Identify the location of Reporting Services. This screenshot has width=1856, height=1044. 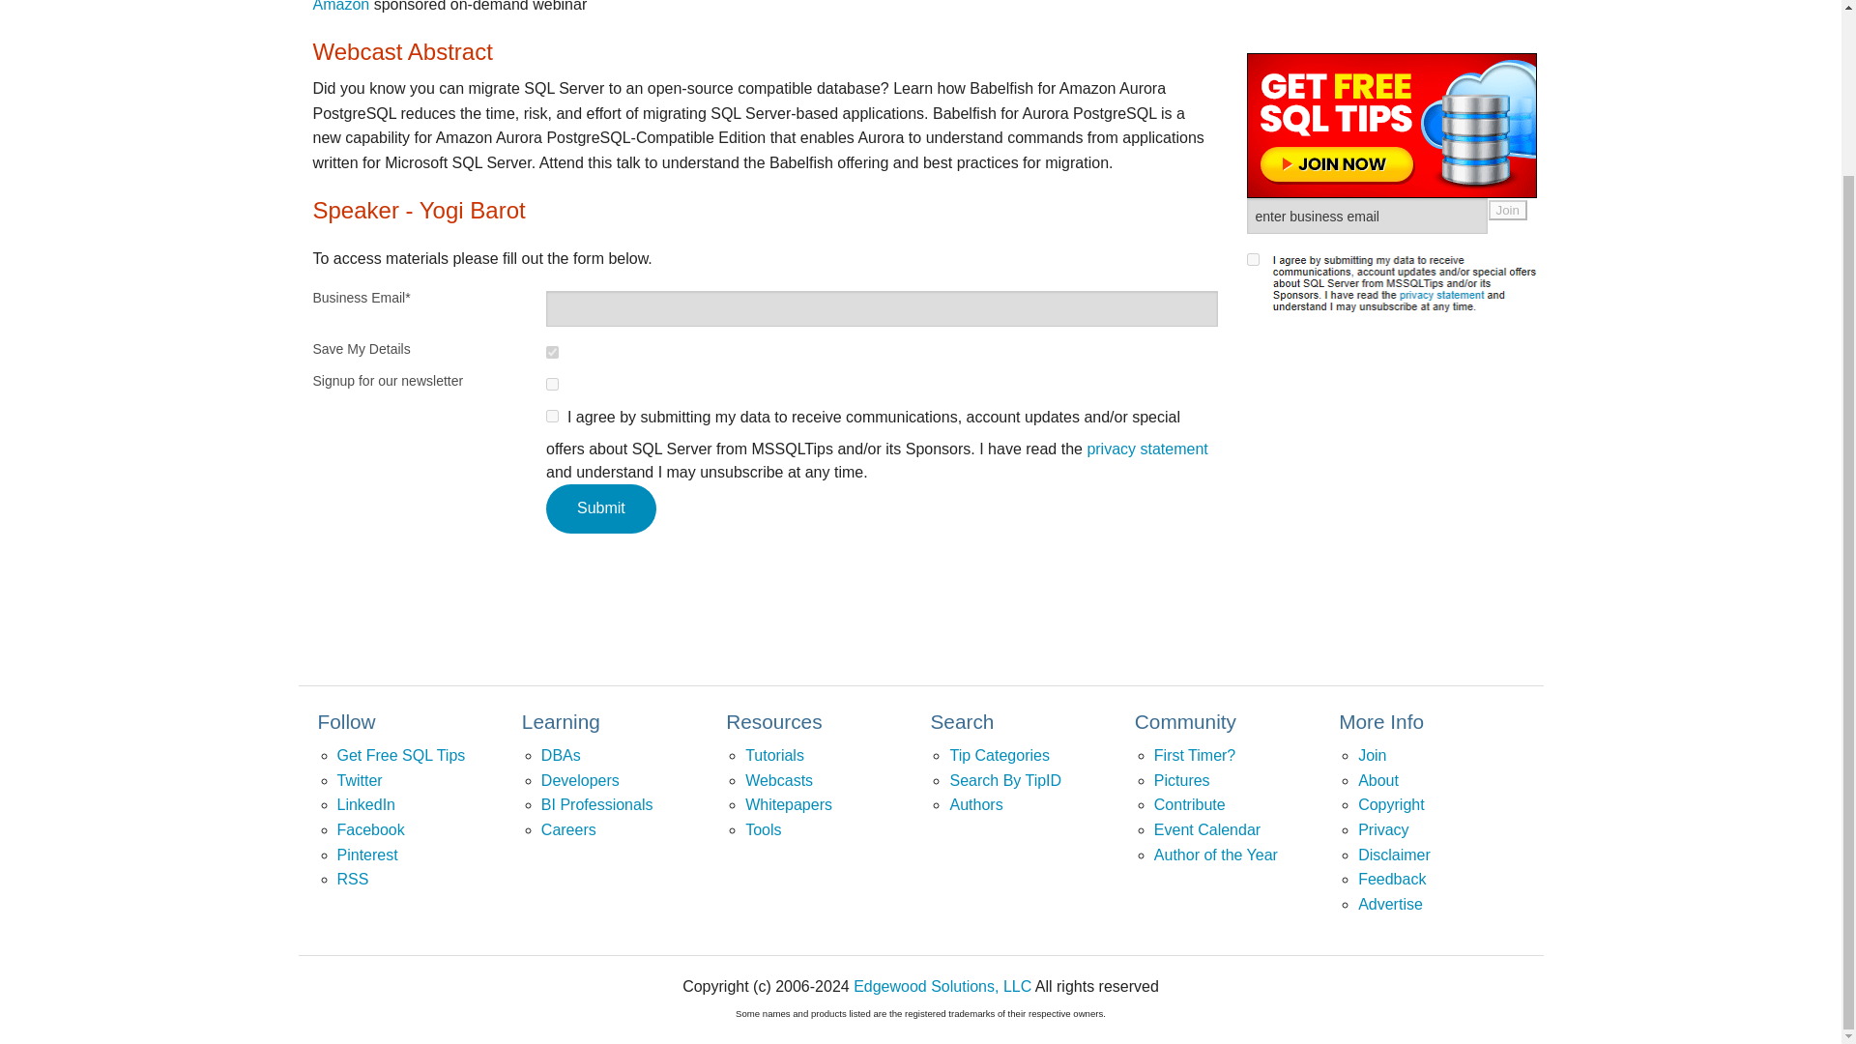
(1228, 85).